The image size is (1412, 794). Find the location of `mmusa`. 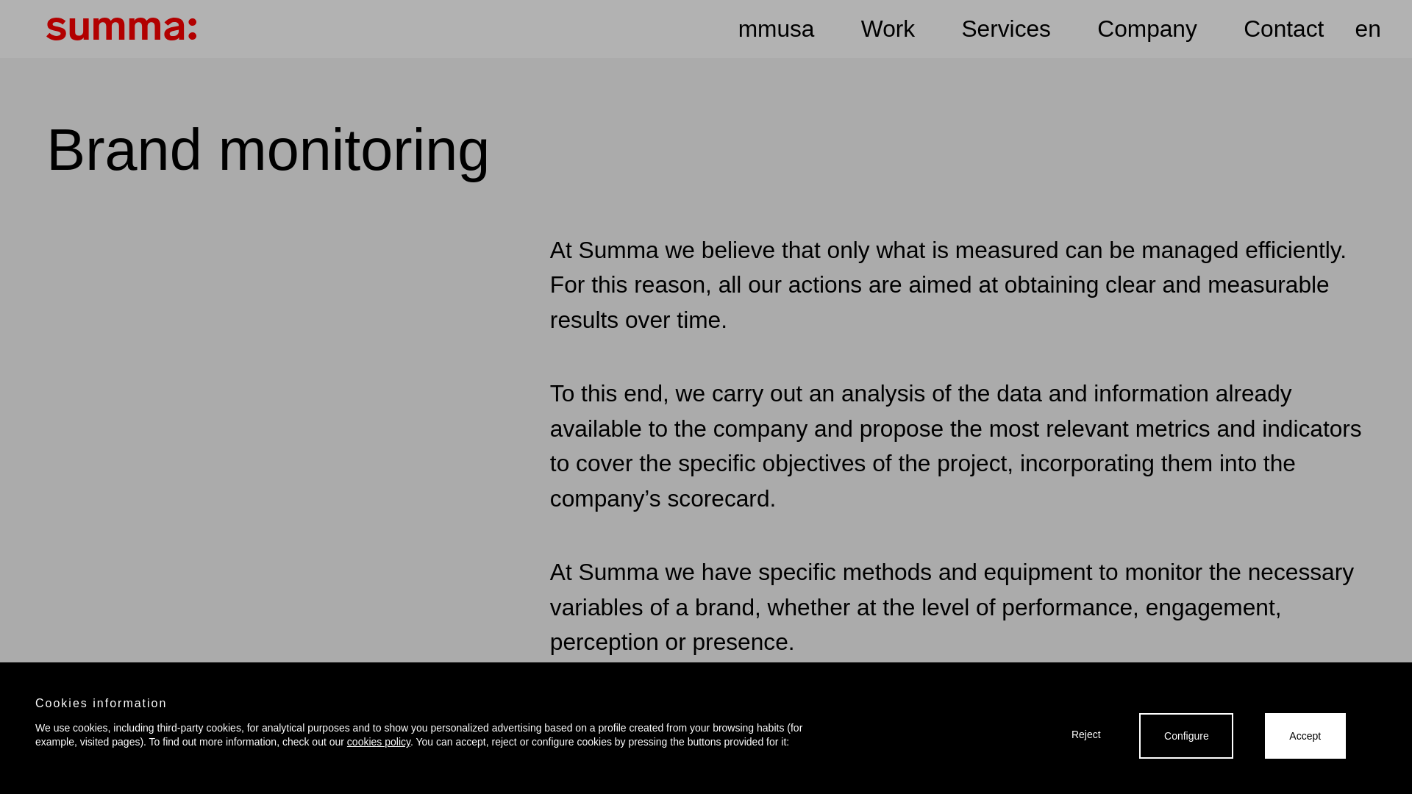

mmusa is located at coordinates (777, 29).